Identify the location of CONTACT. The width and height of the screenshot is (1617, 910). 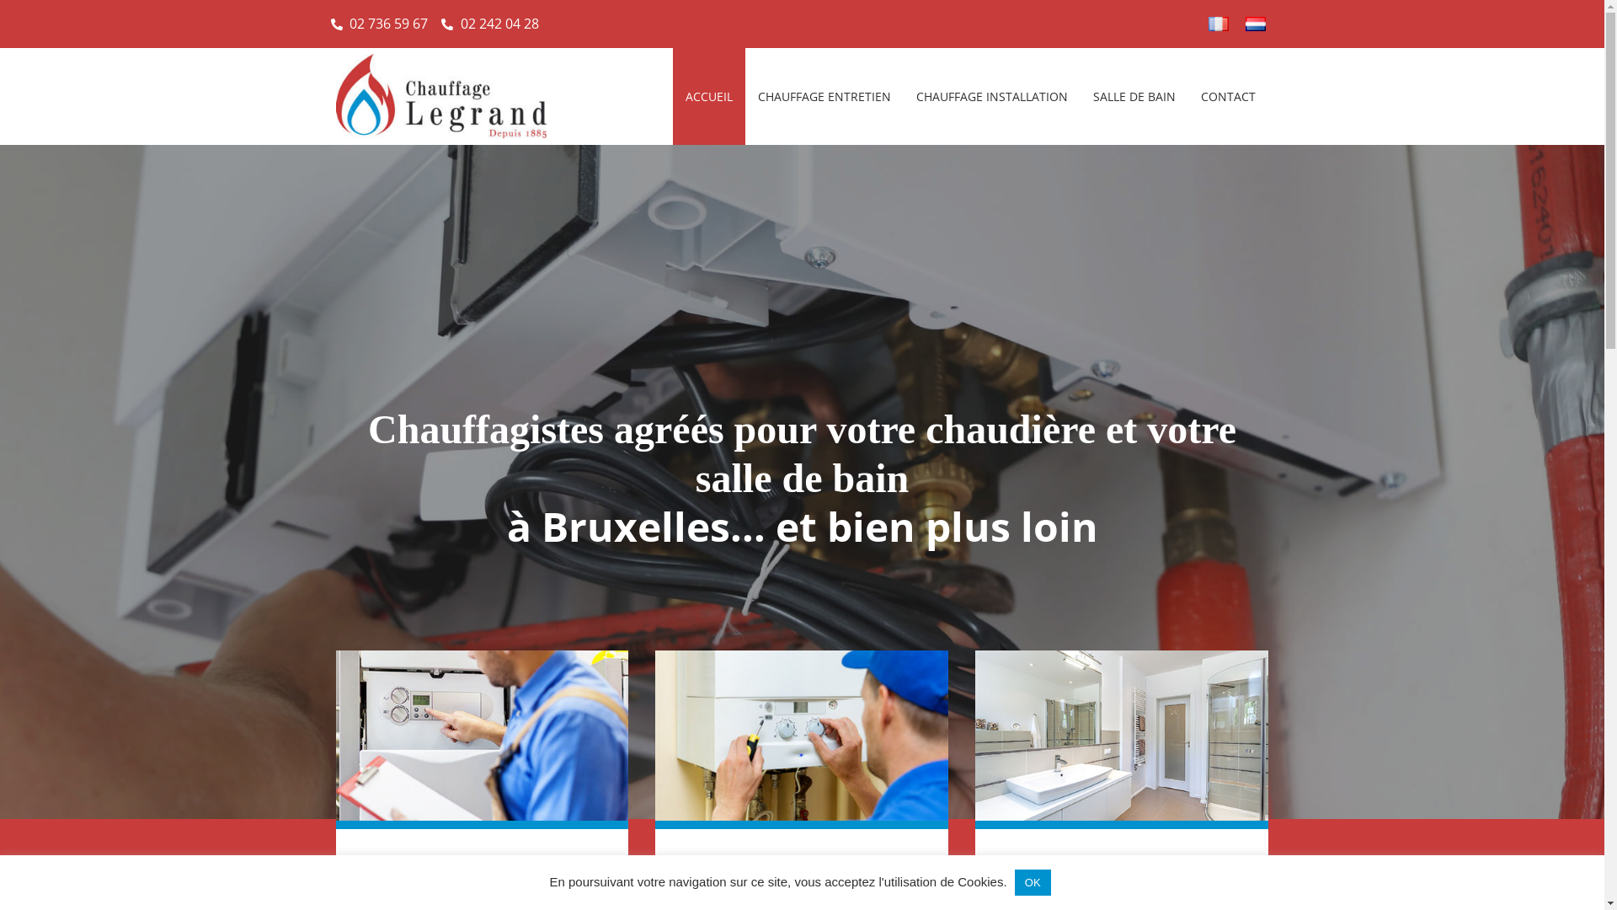
(1228, 96).